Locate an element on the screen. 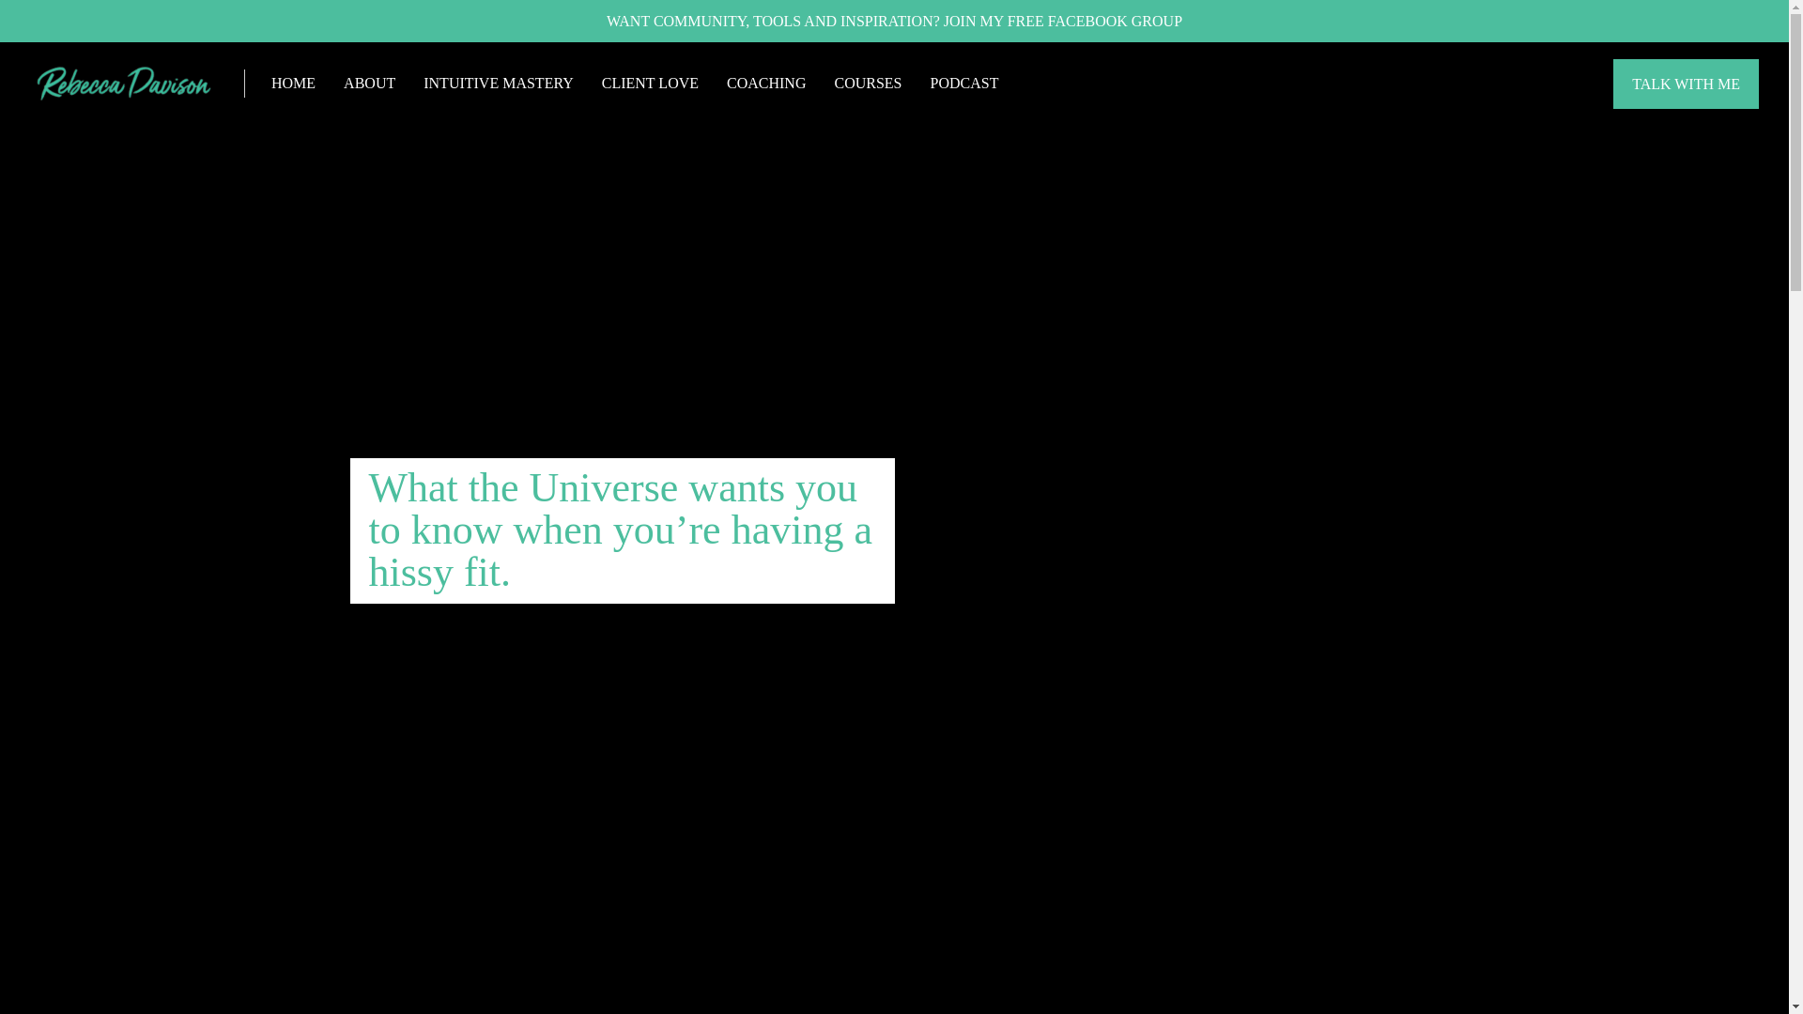  PODCAST is located at coordinates (963, 83).